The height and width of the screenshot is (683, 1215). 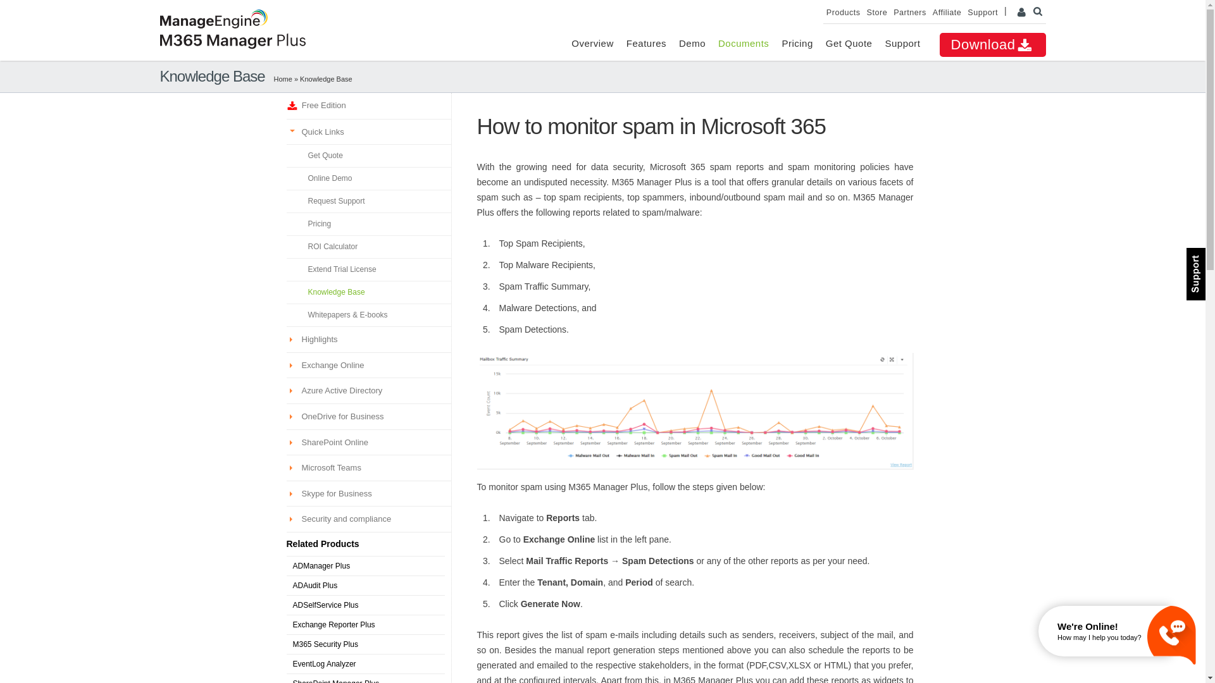 I want to click on Get Quote, so click(x=368, y=155).